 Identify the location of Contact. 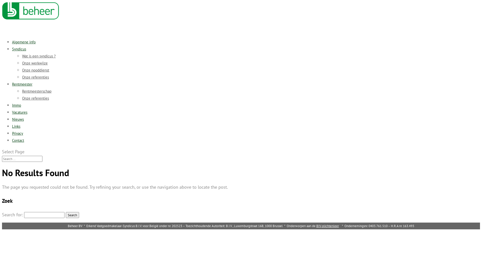
(18, 147).